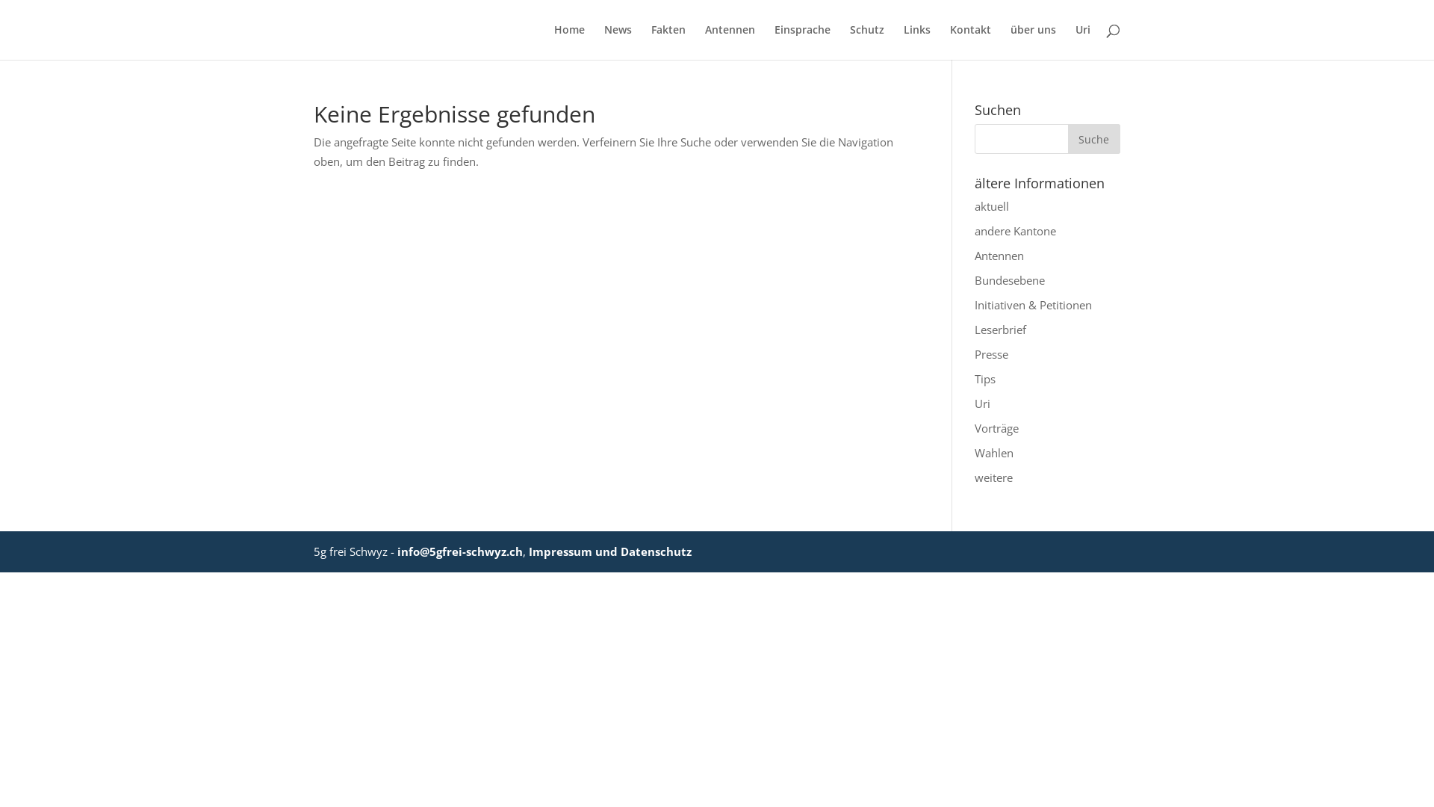 This screenshot has height=807, width=1434. What do you see at coordinates (992, 354) in the screenshot?
I see `Presse` at bounding box center [992, 354].